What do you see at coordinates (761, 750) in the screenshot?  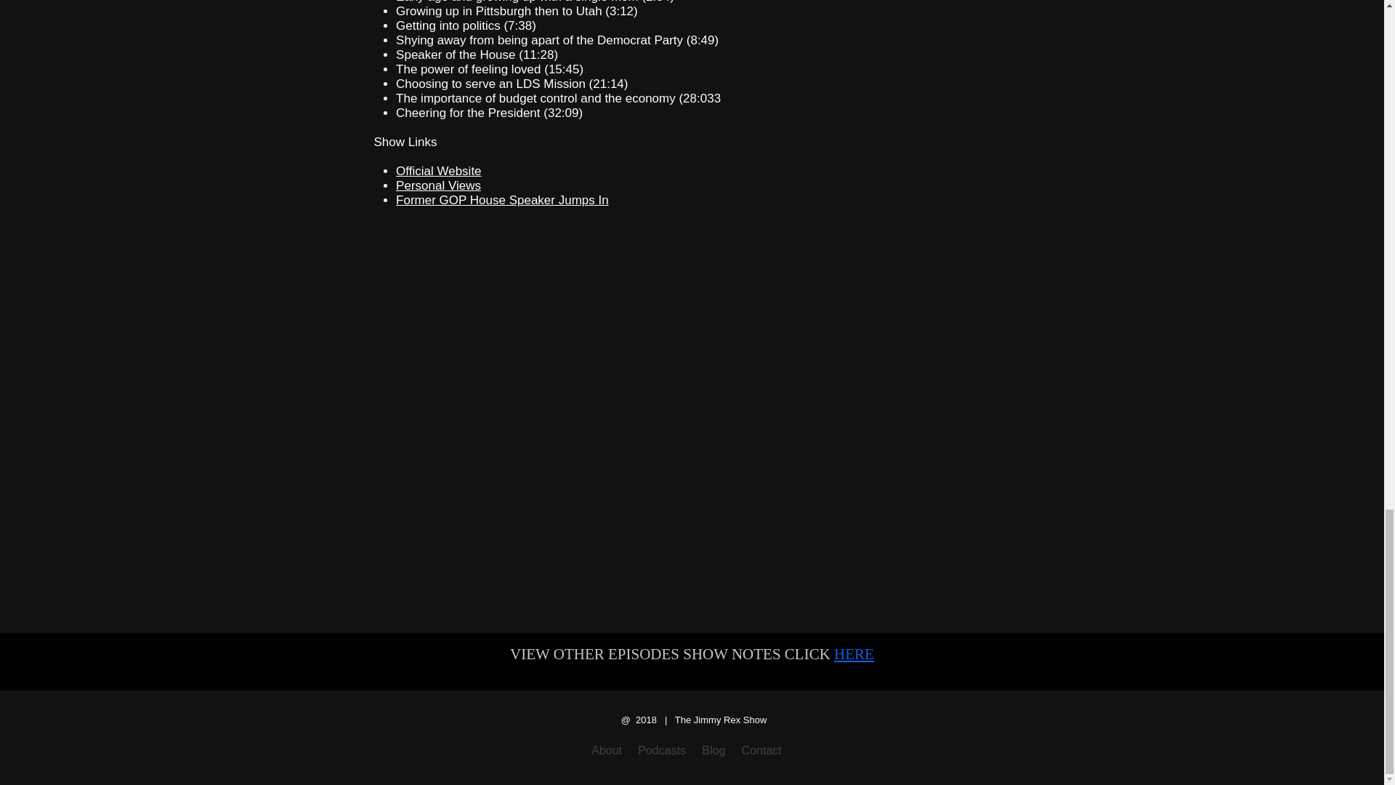 I see `Contact` at bounding box center [761, 750].